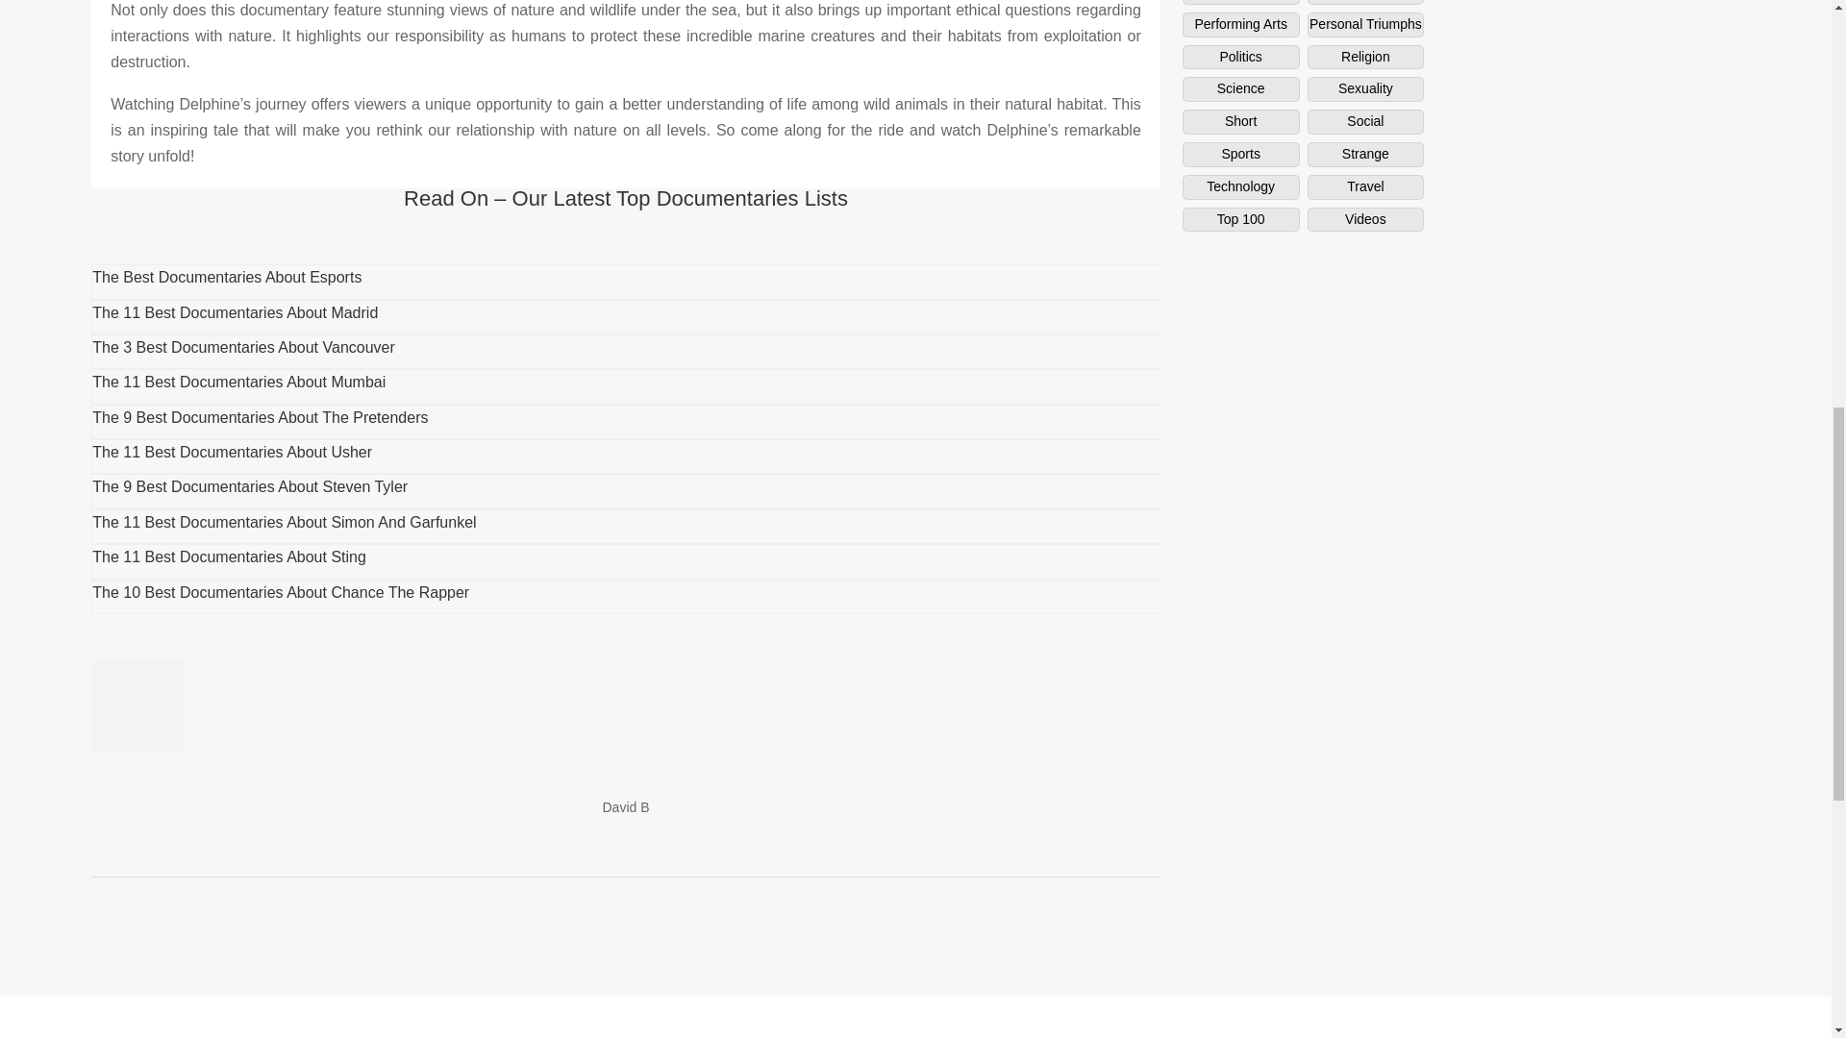 The height and width of the screenshot is (1038, 1846). I want to click on The 11 Best Documentaries About Simon And Garfunkel, so click(285, 521).